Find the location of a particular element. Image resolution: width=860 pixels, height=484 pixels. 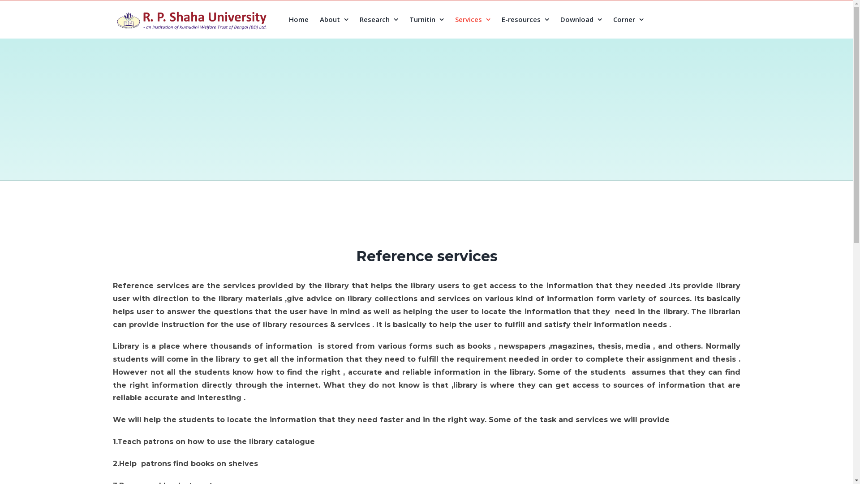

Corner is located at coordinates (628, 19).